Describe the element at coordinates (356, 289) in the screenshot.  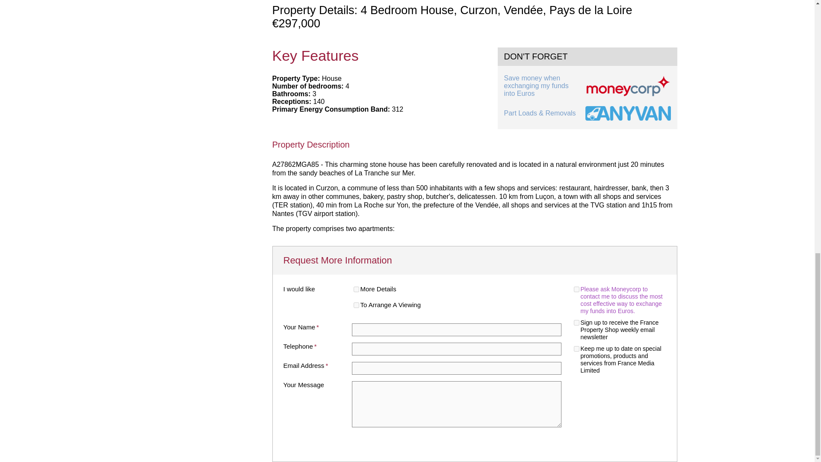
I see `y` at that location.